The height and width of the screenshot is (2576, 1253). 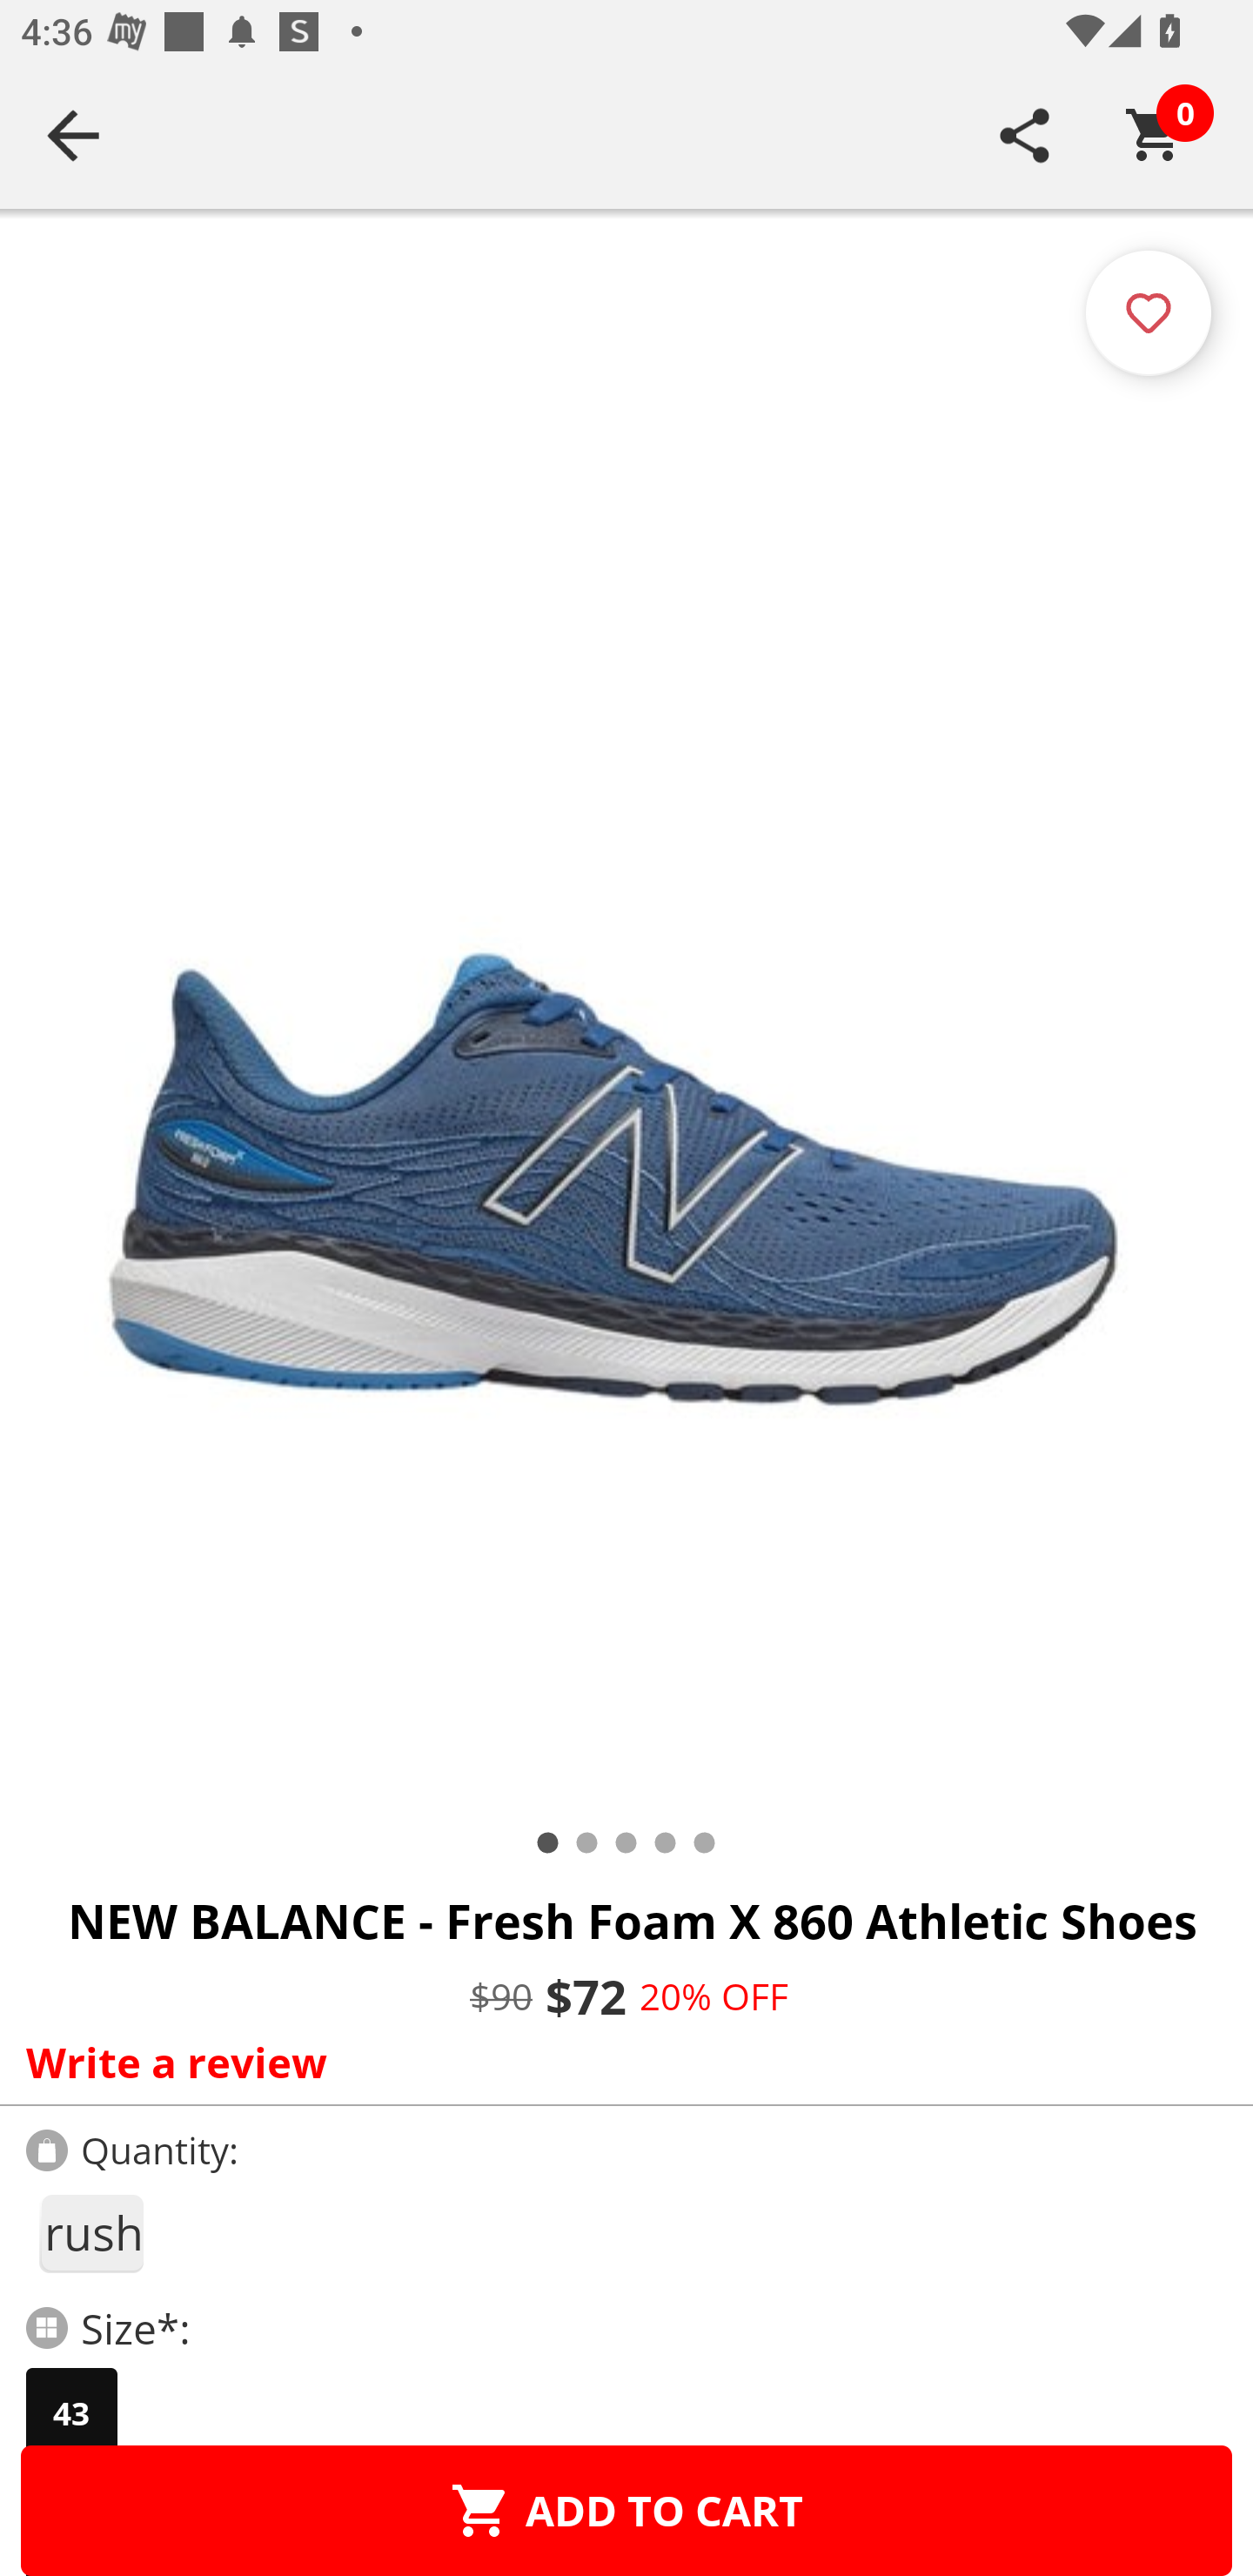 I want to click on SHARE, so click(x=1025, y=135).